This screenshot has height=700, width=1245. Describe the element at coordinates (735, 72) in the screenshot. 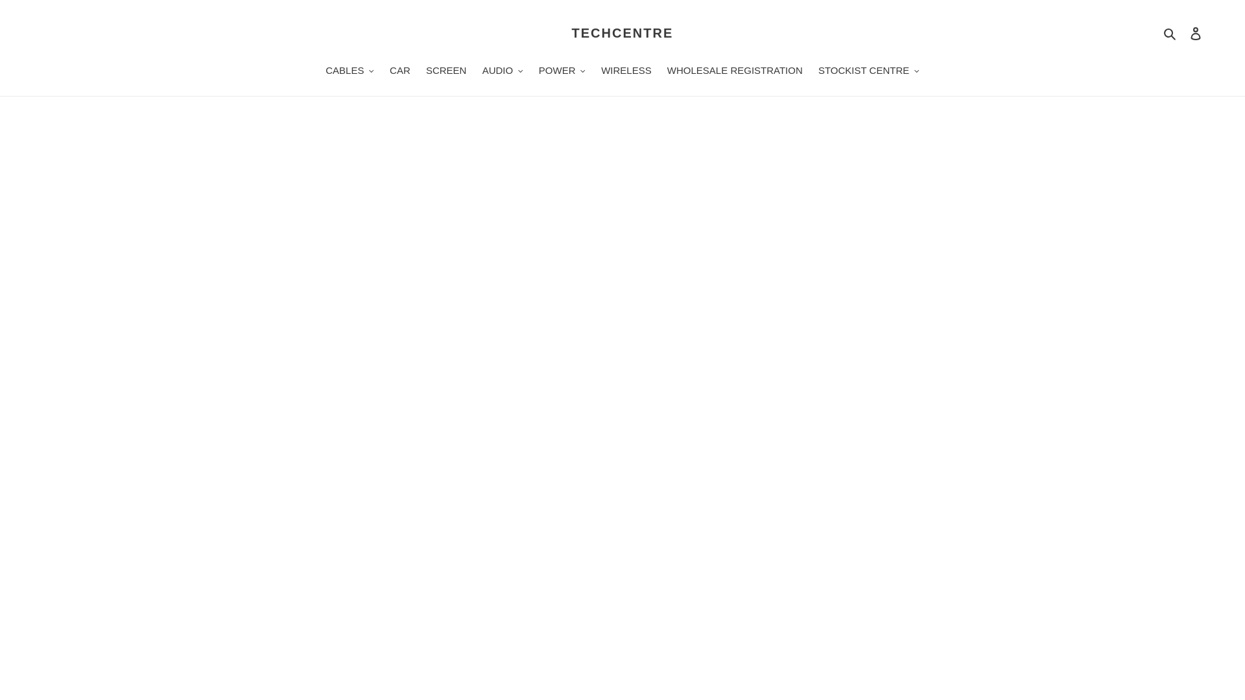

I see `WHOLESALE REGISTRATION` at that location.